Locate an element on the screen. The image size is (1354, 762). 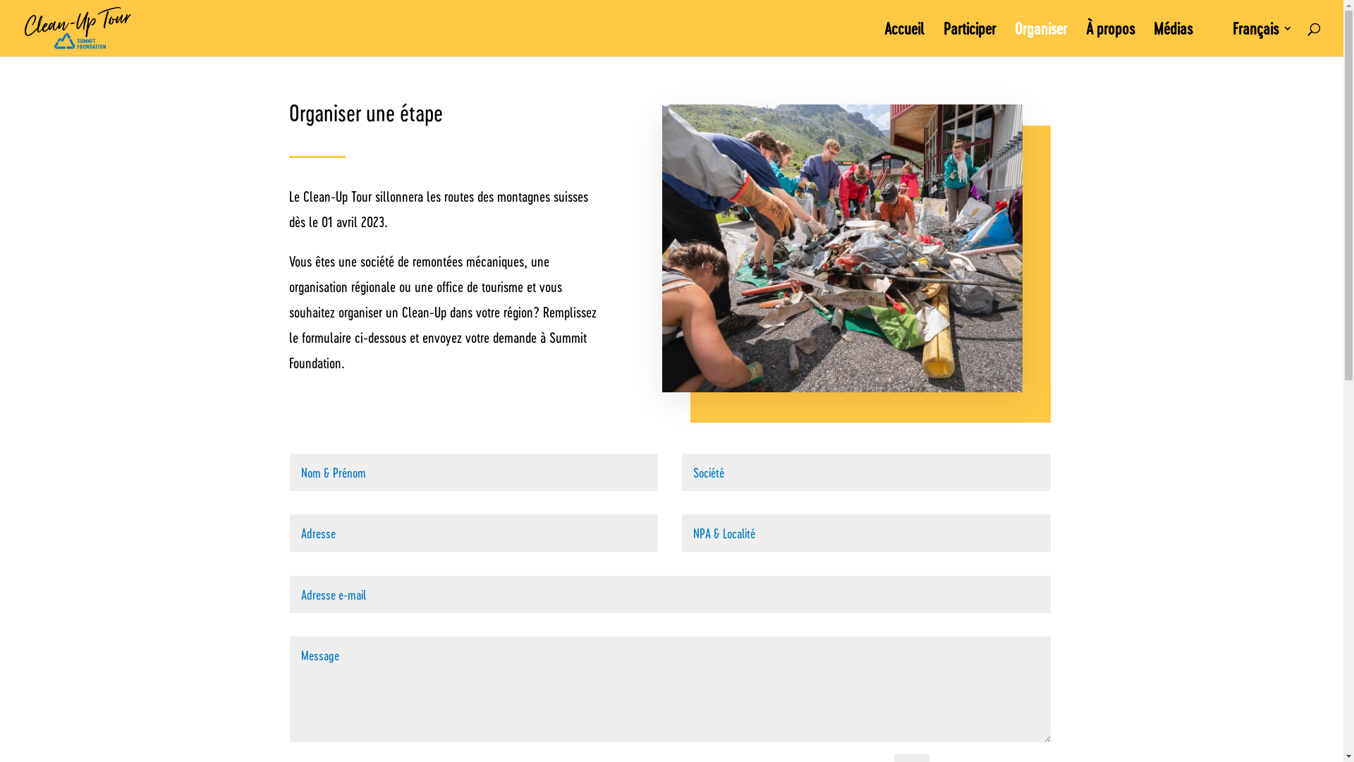
Accueil is located at coordinates (904, 40).